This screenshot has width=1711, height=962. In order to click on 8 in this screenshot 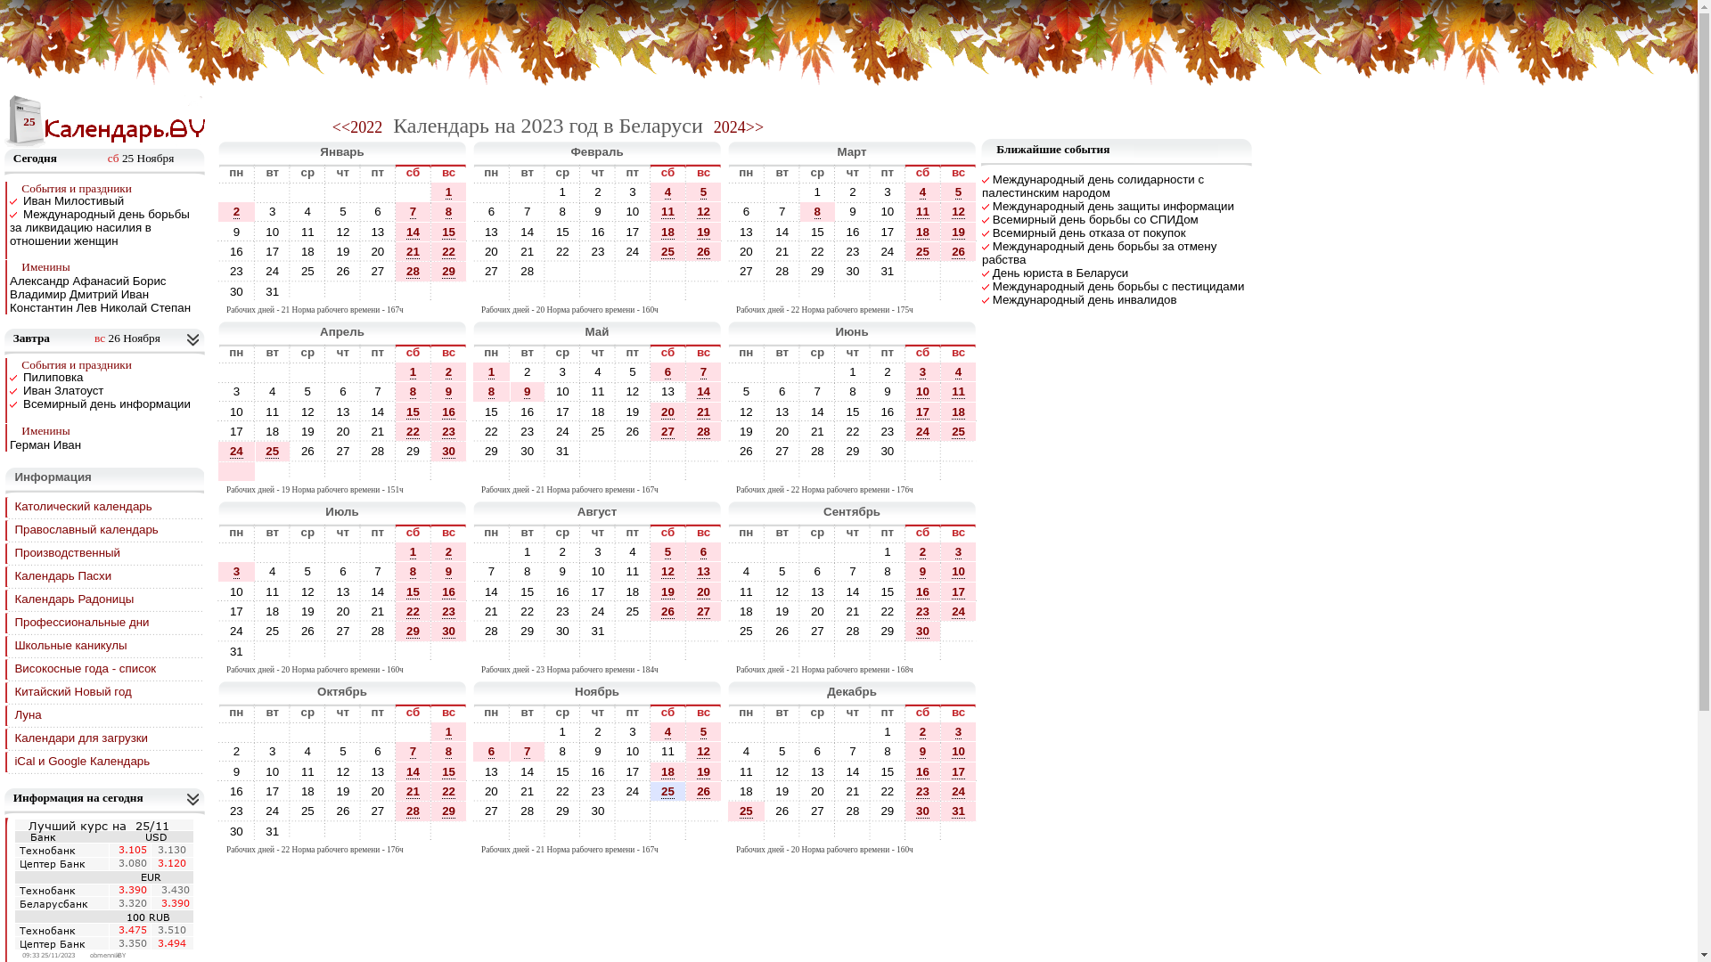, I will do `click(448, 212)`.